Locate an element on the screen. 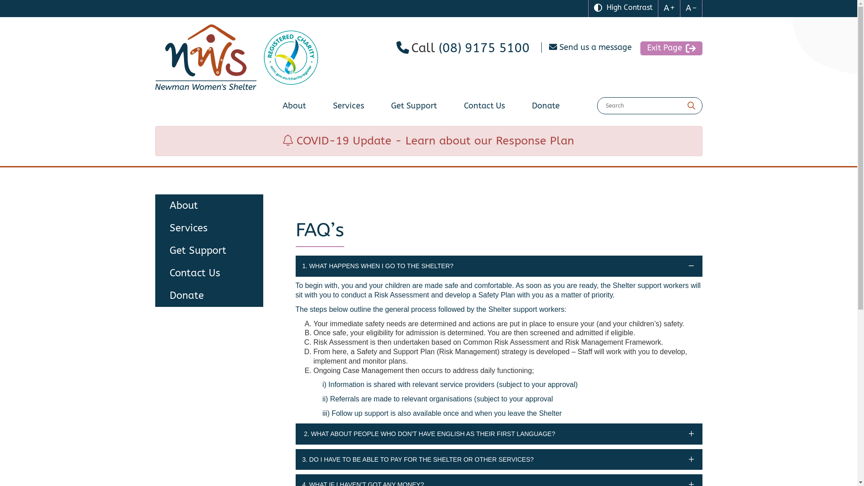  Services is located at coordinates (209, 228).